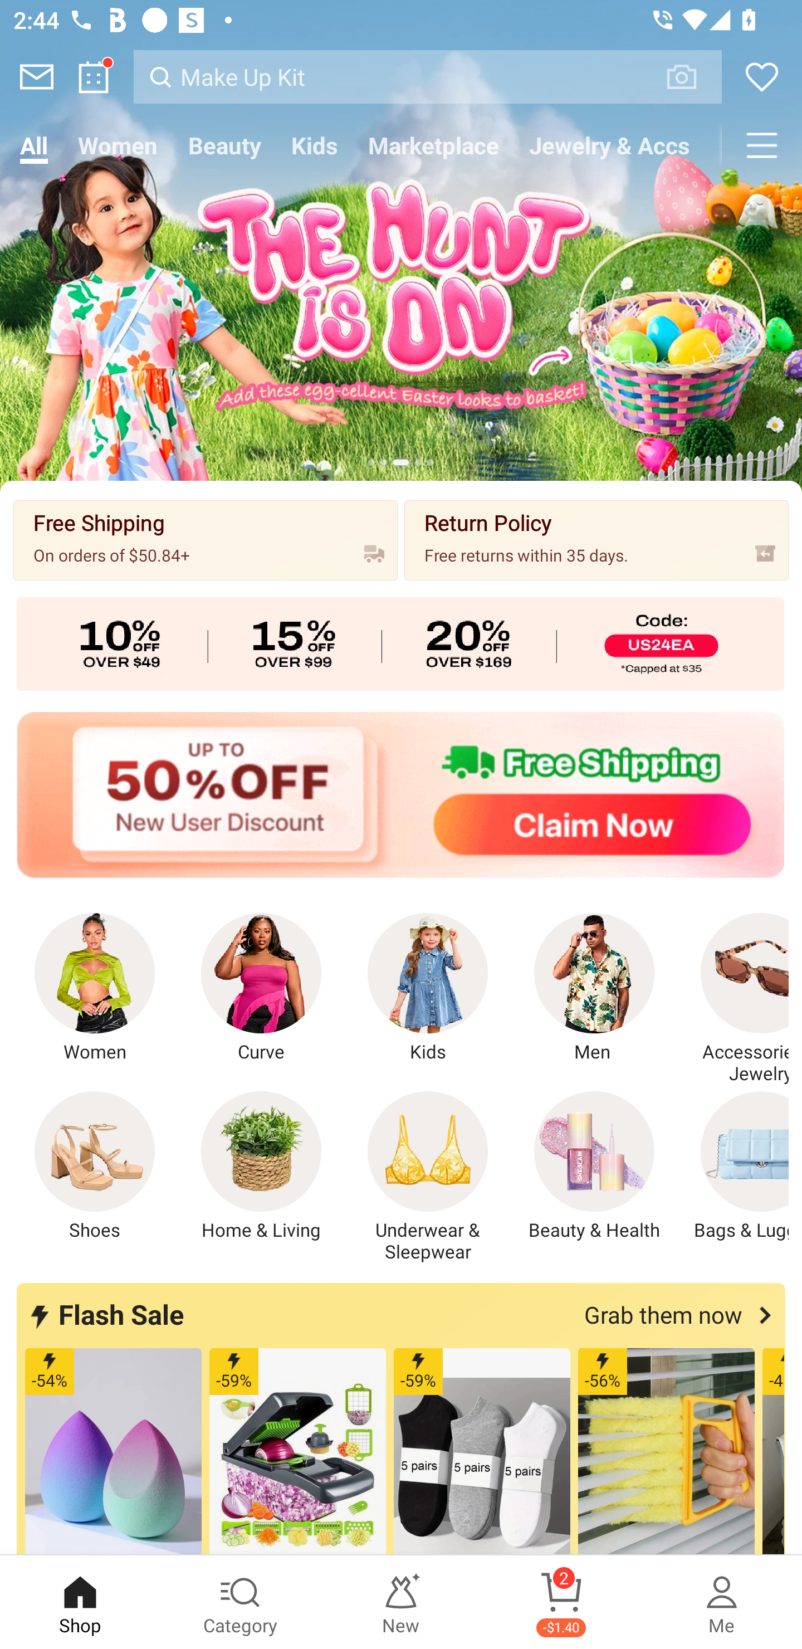 This screenshot has width=802, height=1649. I want to click on Curve, so click(261, 988).